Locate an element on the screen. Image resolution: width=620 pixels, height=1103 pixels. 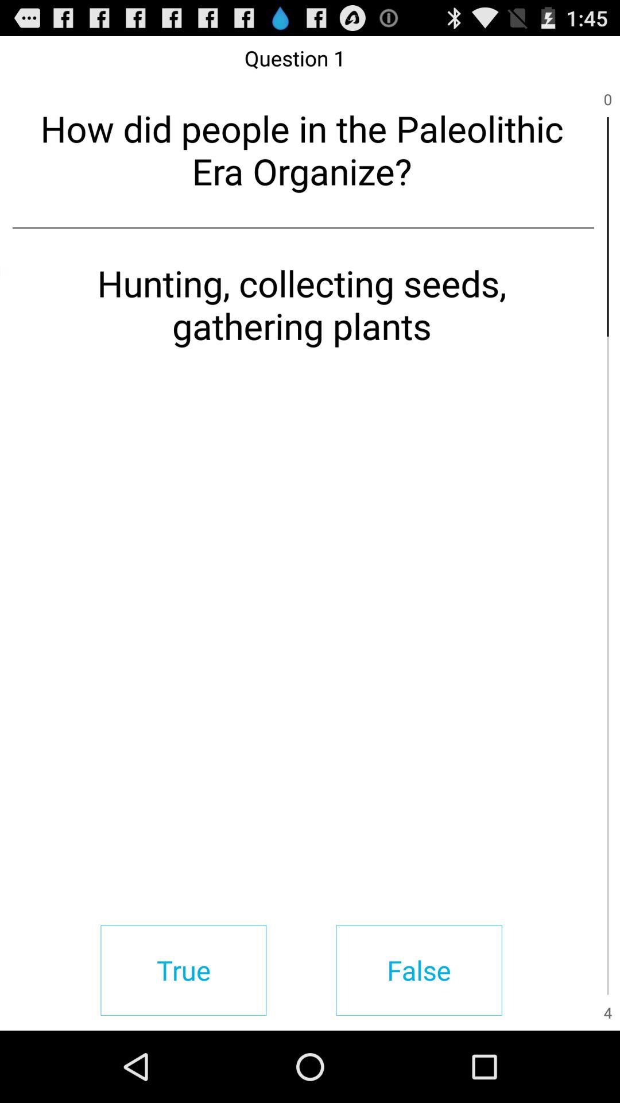
scroll until false icon is located at coordinates (419, 970).